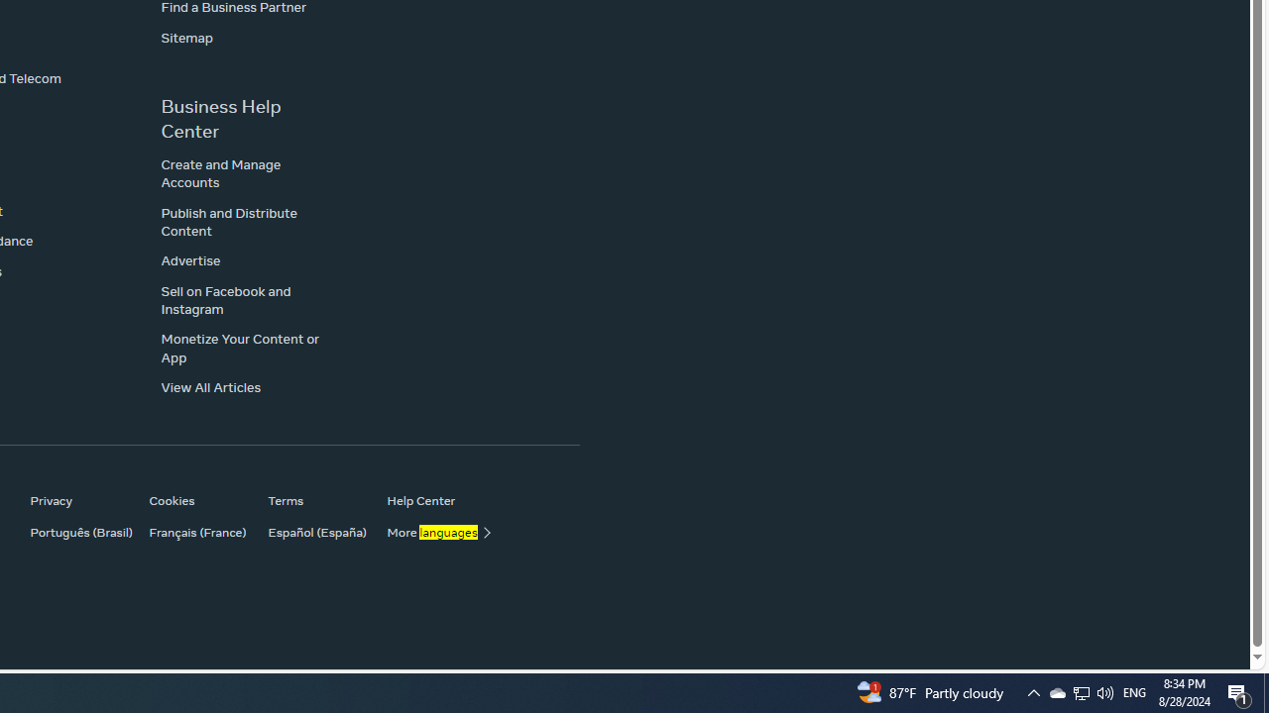 This screenshot has width=1269, height=713. Describe the element at coordinates (79, 500) in the screenshot. I see `Privacy` at that location.